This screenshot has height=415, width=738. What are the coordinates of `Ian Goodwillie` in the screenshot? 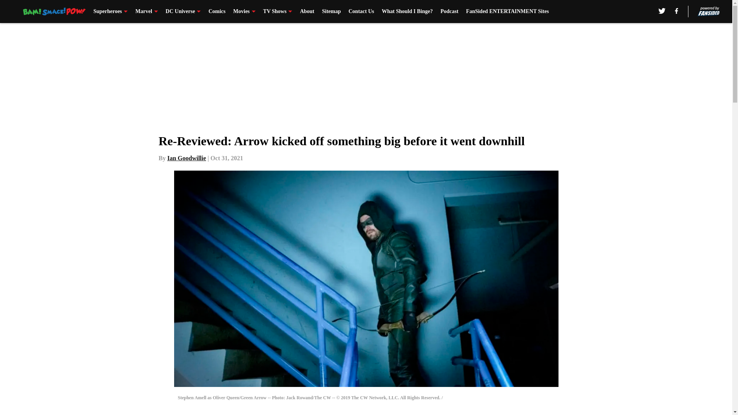 It's located at (186, 158).